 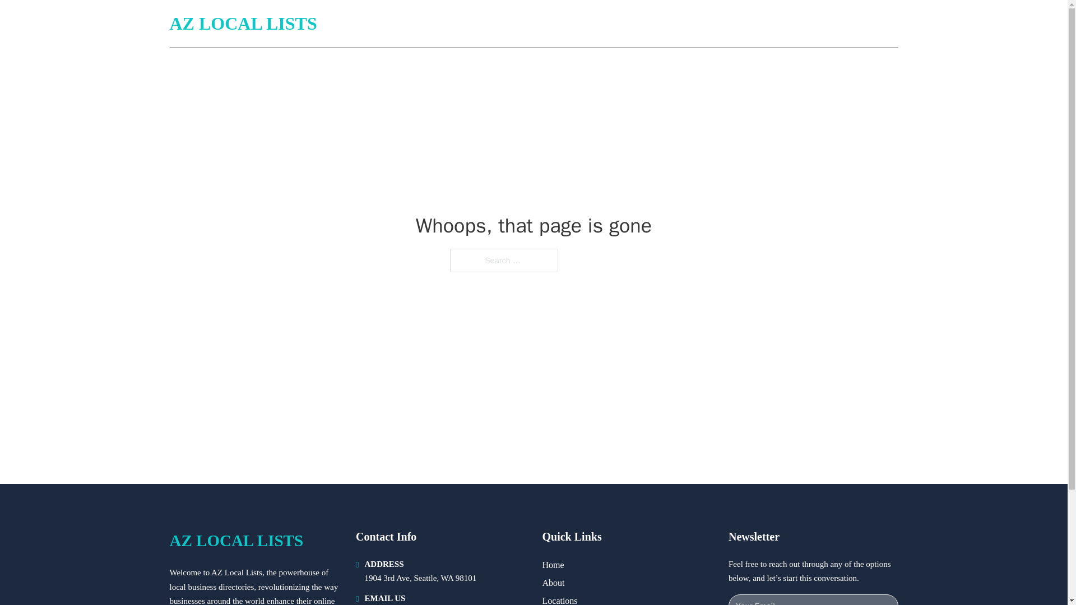 I want to click on Home, so click(x=553, y=565).